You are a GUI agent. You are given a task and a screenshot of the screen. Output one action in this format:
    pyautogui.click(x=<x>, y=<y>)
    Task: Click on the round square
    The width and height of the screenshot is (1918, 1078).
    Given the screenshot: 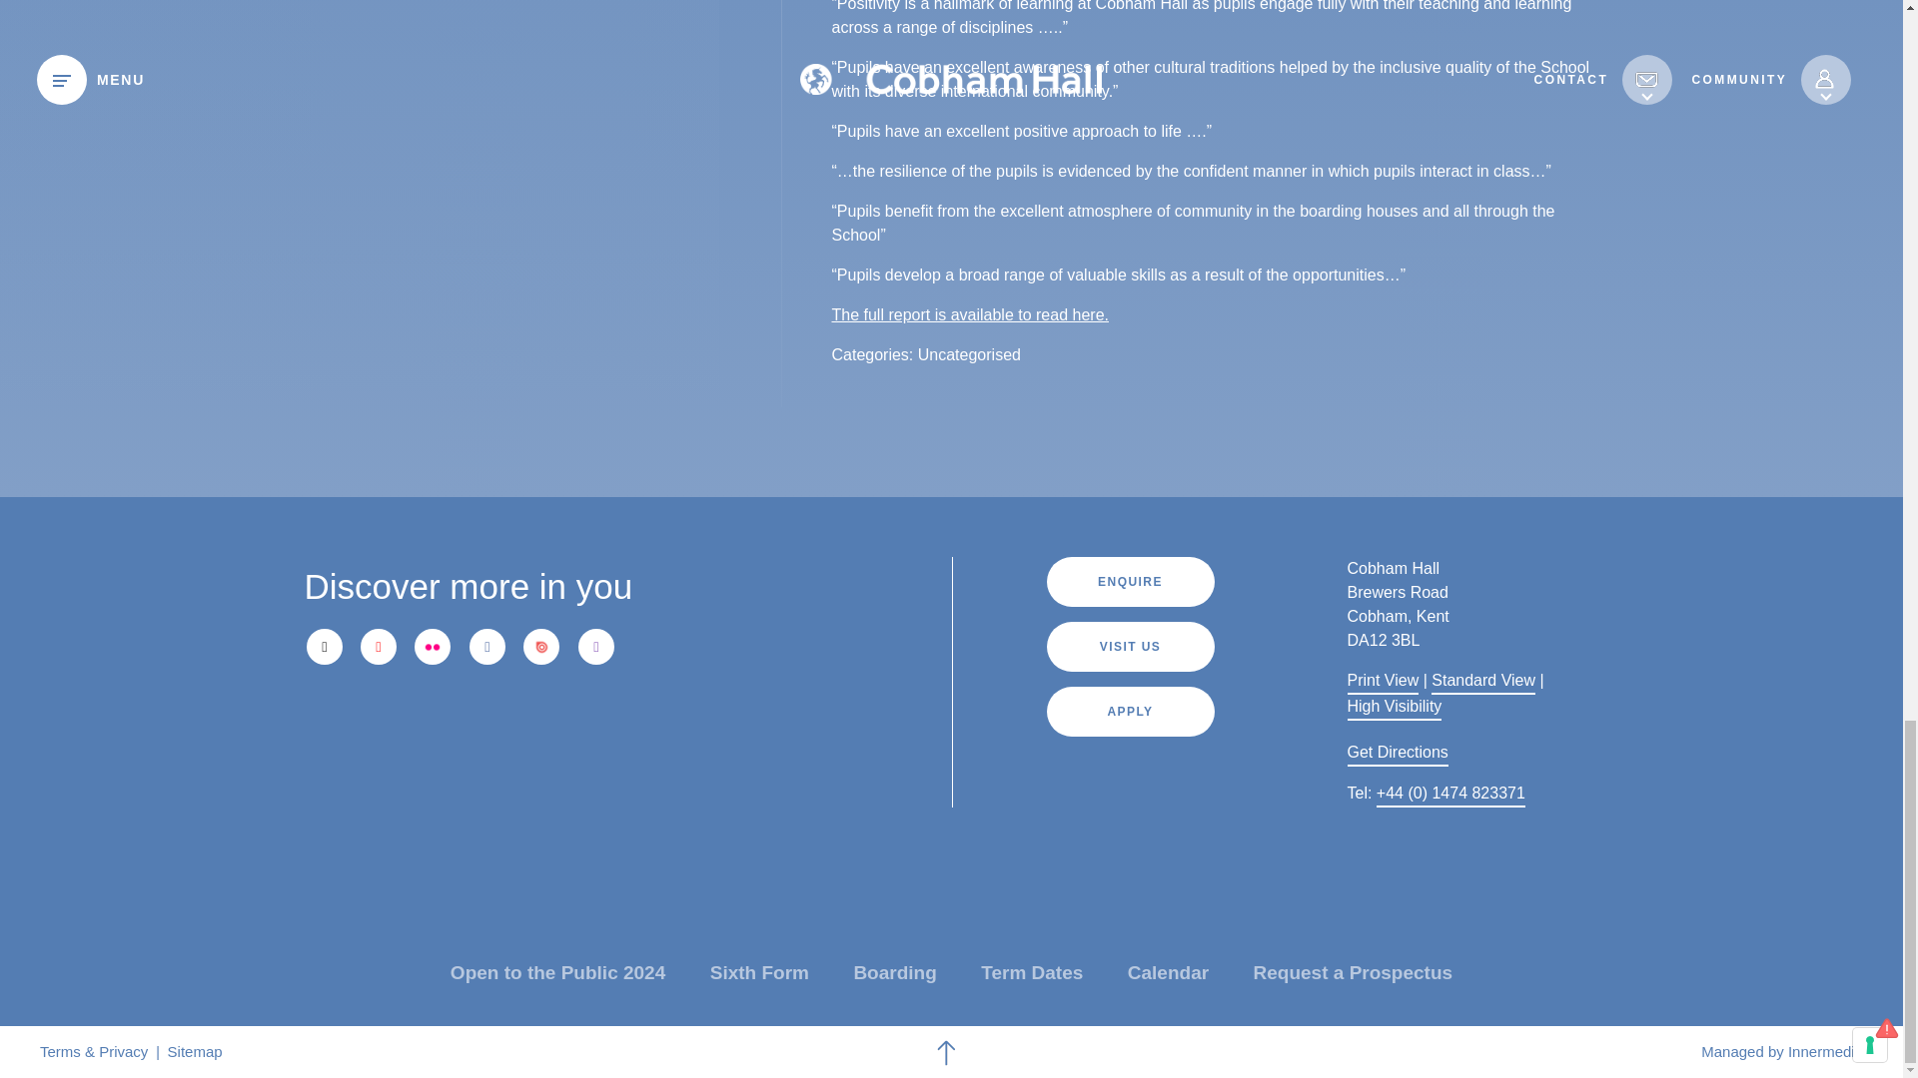 What is the action you would take?
    pyautogui.click(x=647, y=720)
    